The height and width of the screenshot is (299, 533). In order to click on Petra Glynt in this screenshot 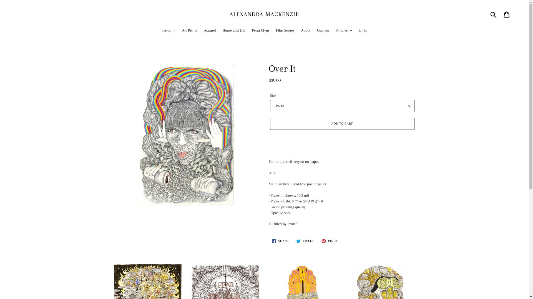, I will do `click(260, 31)`.